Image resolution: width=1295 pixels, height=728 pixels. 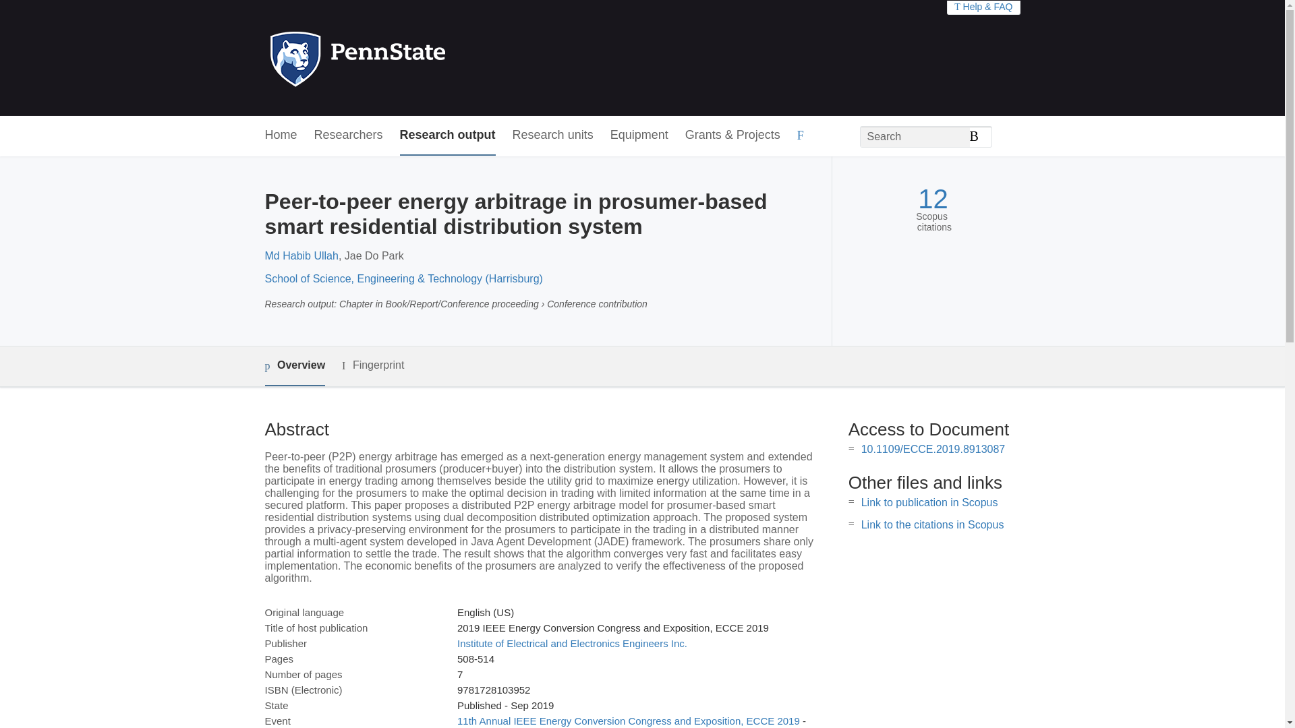 I want to click on Research output, so click(x=448, y=135).